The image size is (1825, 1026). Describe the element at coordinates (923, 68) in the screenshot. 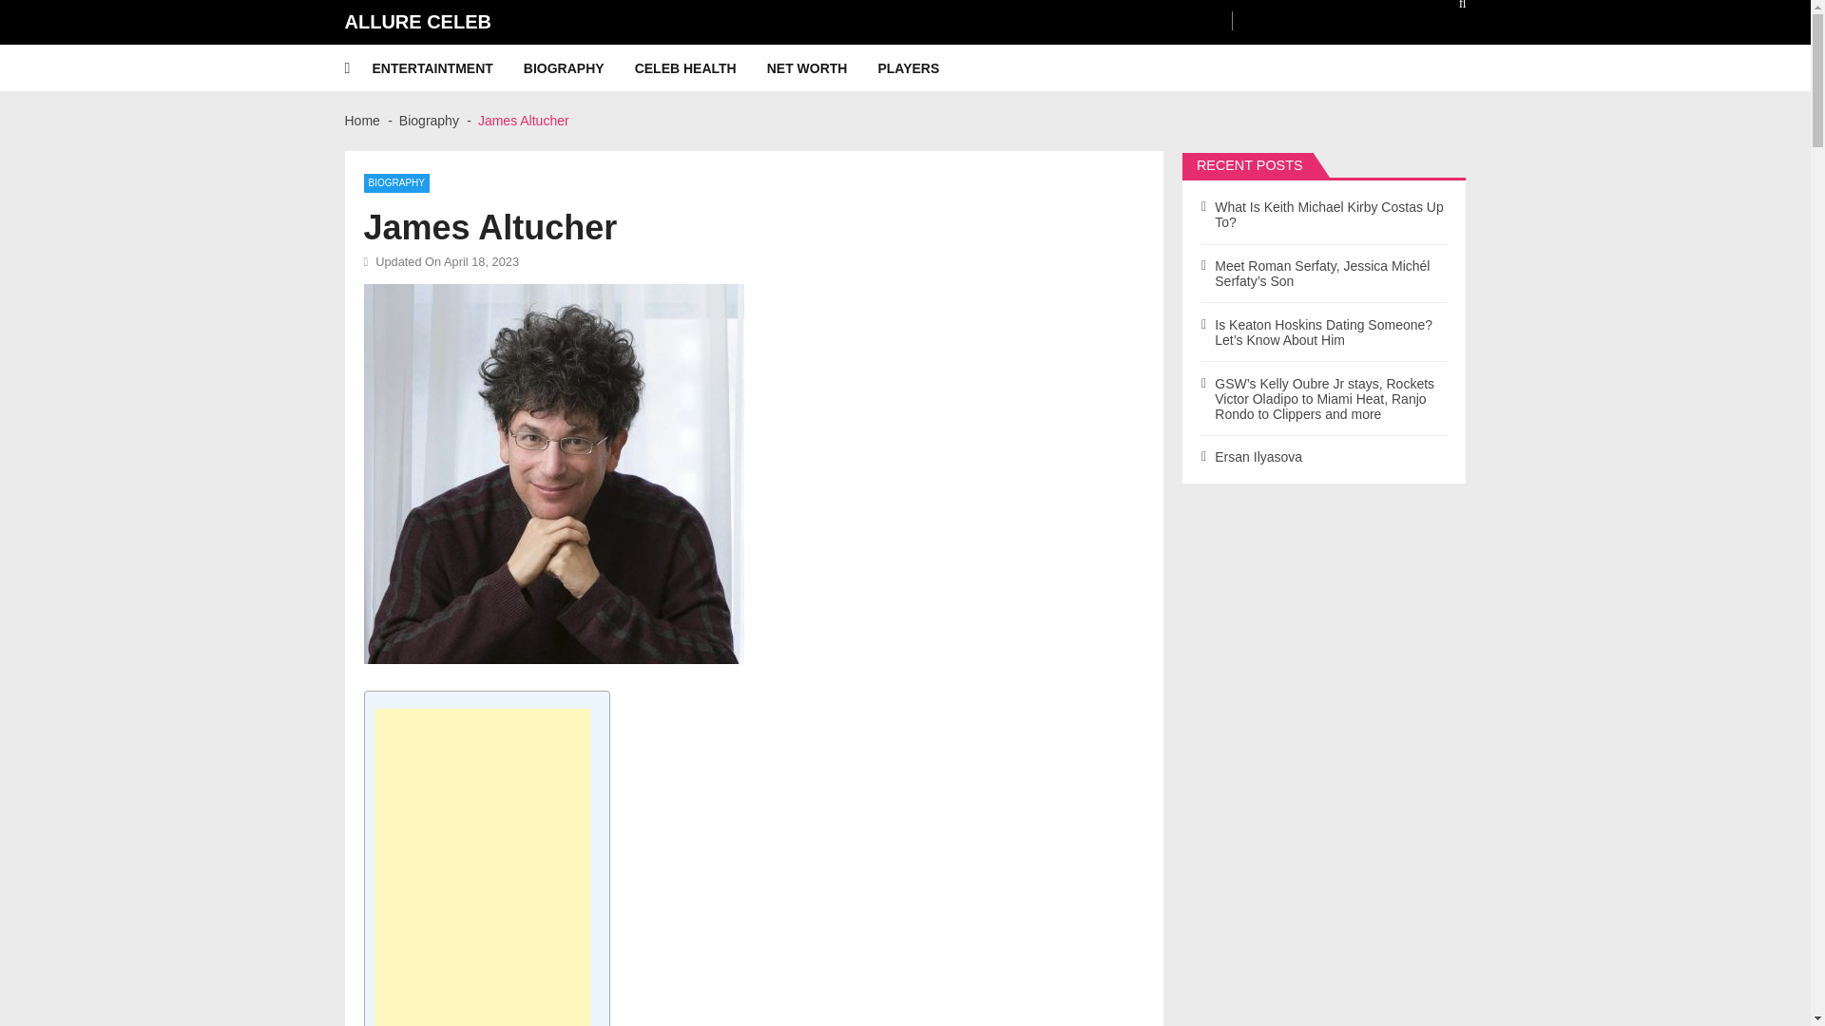

I see `PLAYERS` at that location.